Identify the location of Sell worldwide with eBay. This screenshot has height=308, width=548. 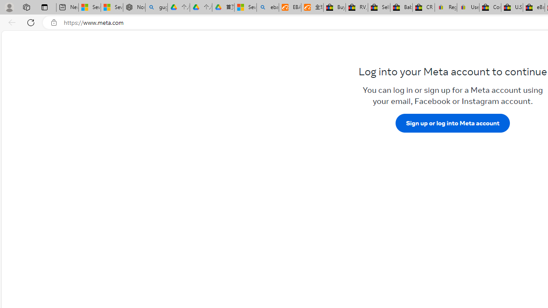
(379, 8).